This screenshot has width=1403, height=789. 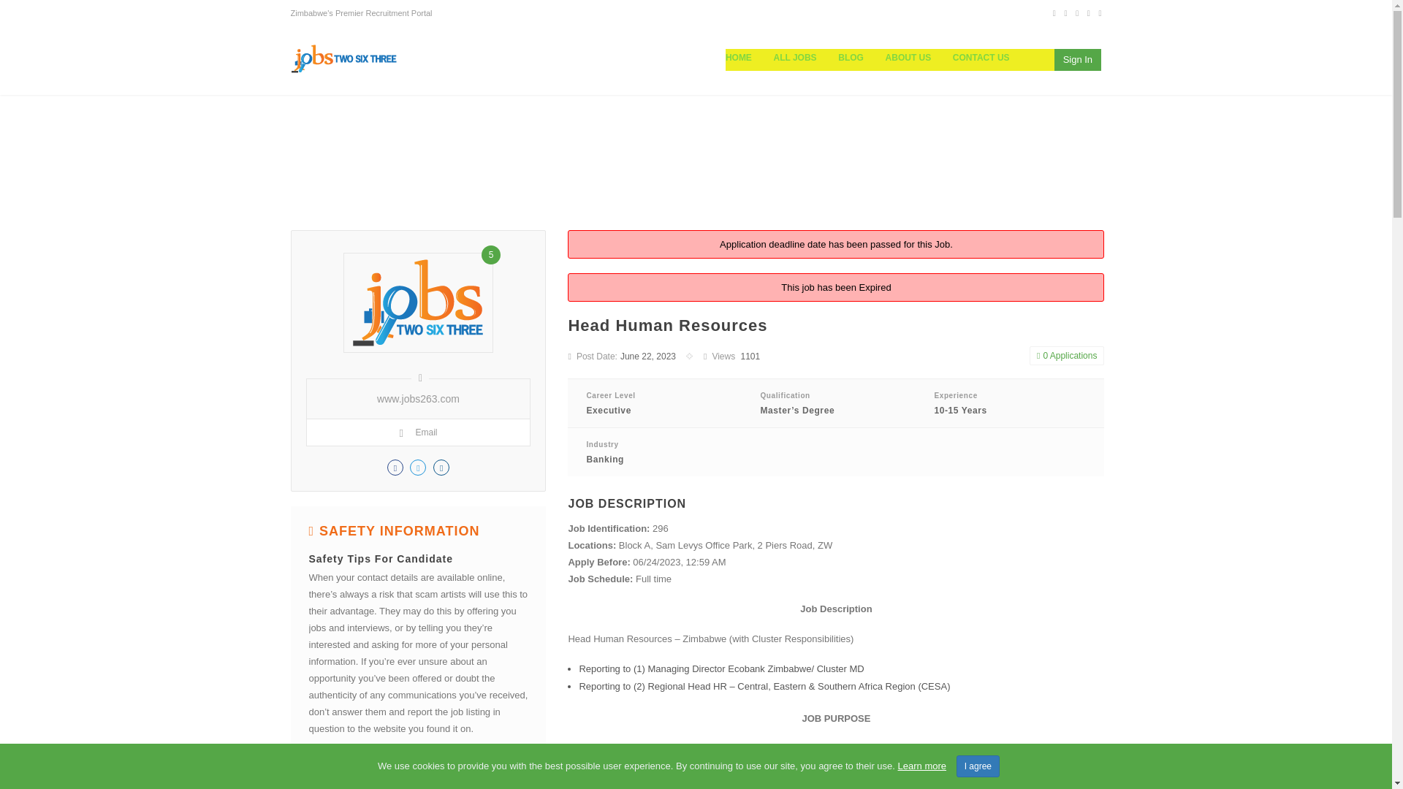 I want to click on 3, so click(x=333, y=776).